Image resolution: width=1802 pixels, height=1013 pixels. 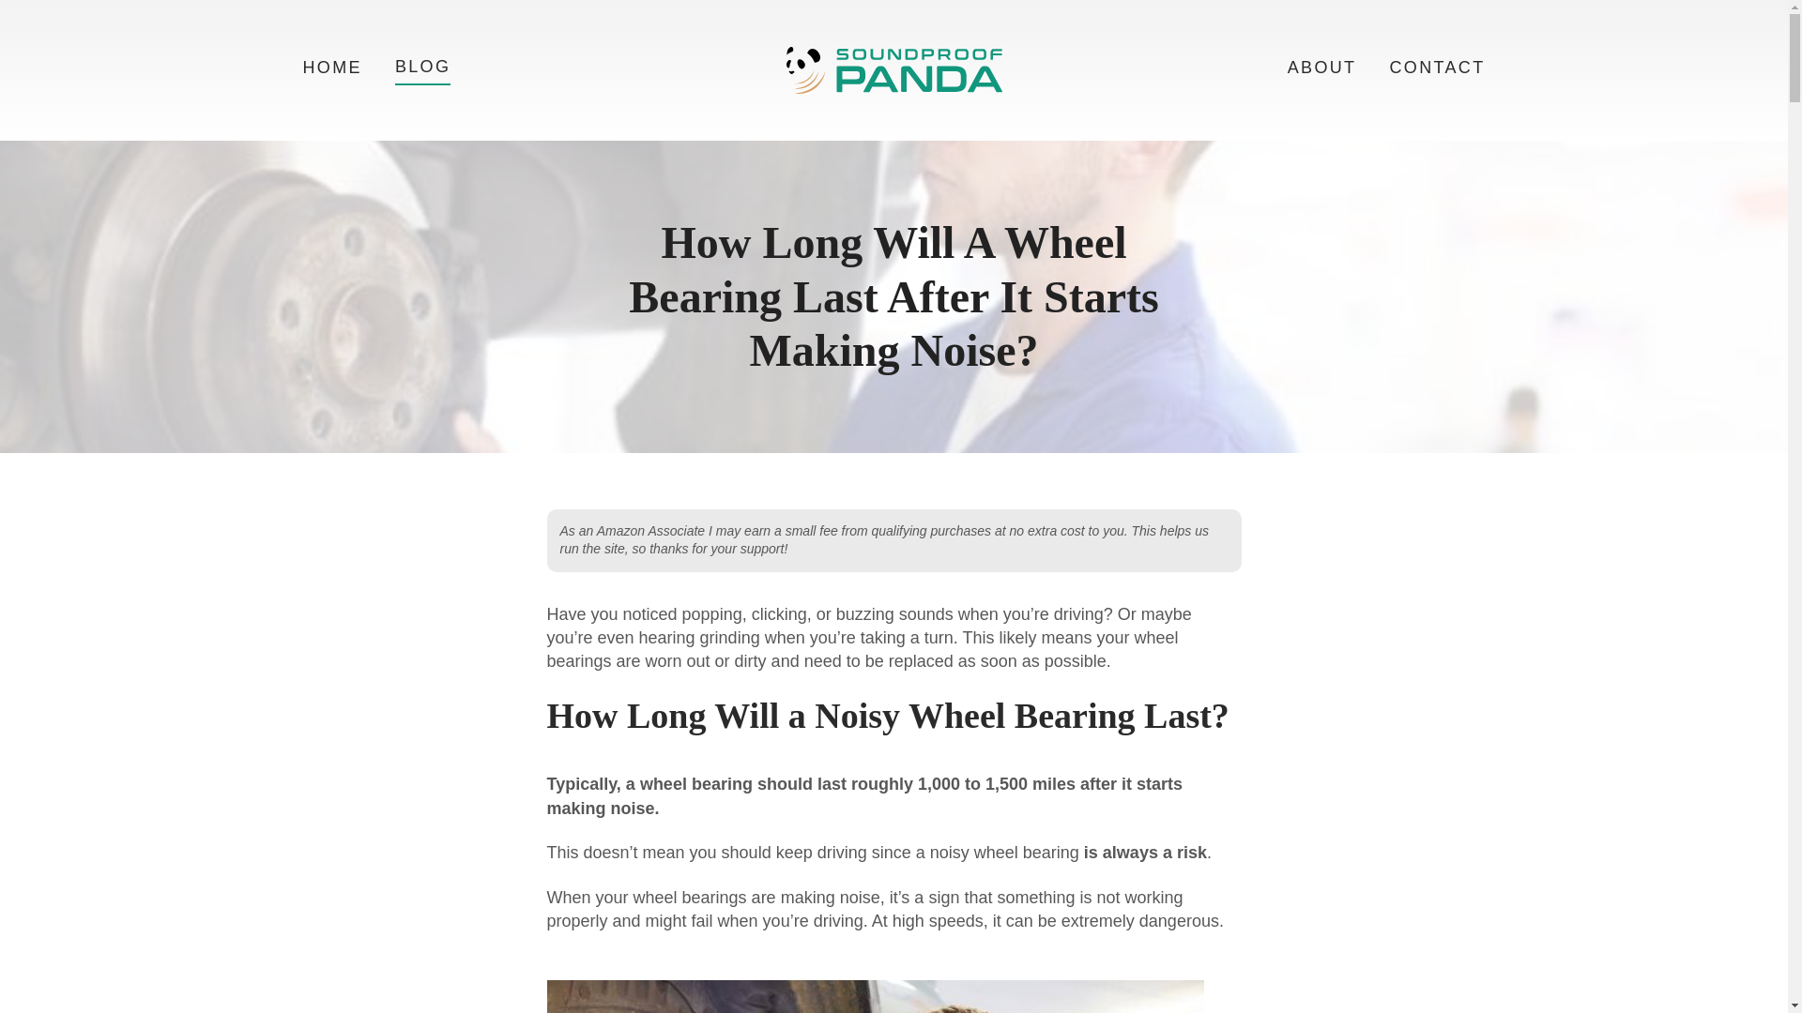 What do you see at coordinates (1437, 69) in the screenshot?
I see `CONTACT` at bounding box center [1437, 69].